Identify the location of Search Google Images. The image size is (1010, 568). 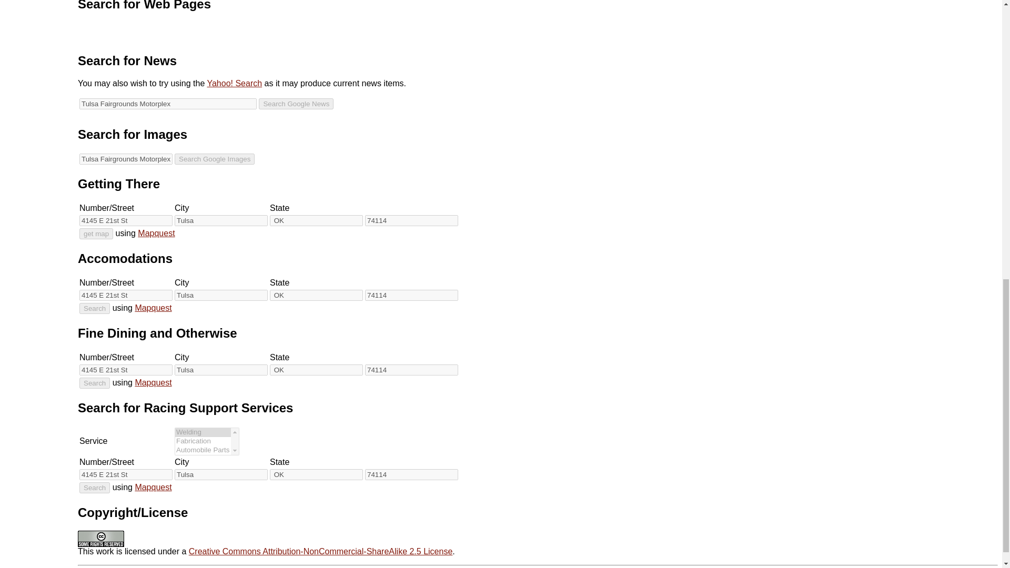
(215, 159).